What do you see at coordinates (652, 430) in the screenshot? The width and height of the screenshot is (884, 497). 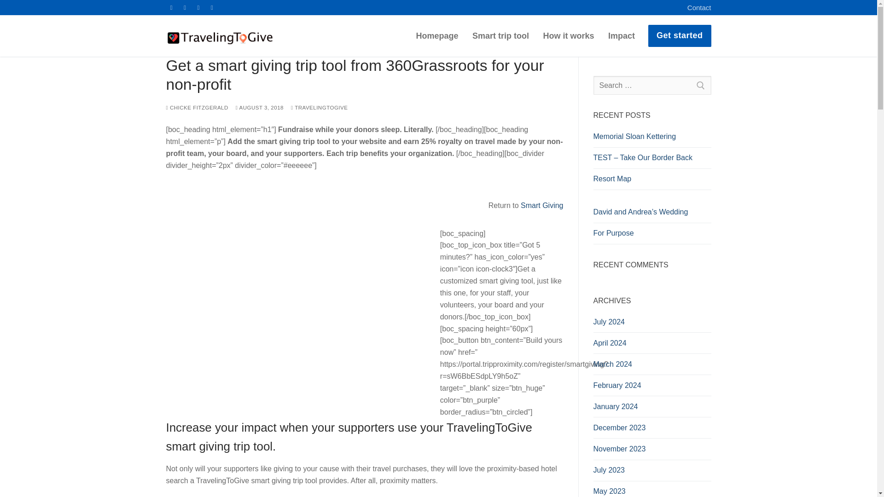 I see `December 2023` at bounding box center [652, 430].